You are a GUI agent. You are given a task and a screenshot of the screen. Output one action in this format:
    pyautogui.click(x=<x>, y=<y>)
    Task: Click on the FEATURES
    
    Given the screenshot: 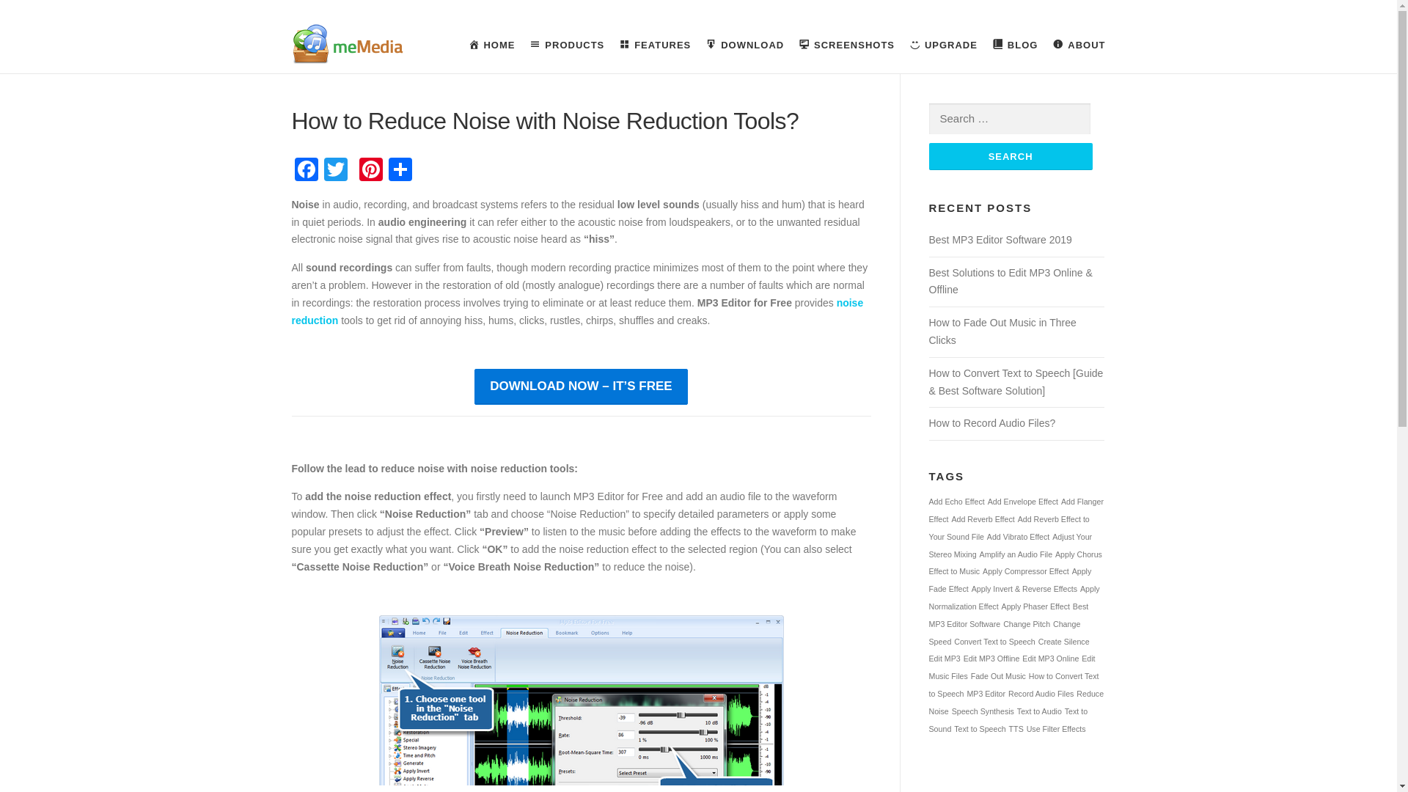 What is the action you would take?
    pyautogui.click(x=654, y=45)
    